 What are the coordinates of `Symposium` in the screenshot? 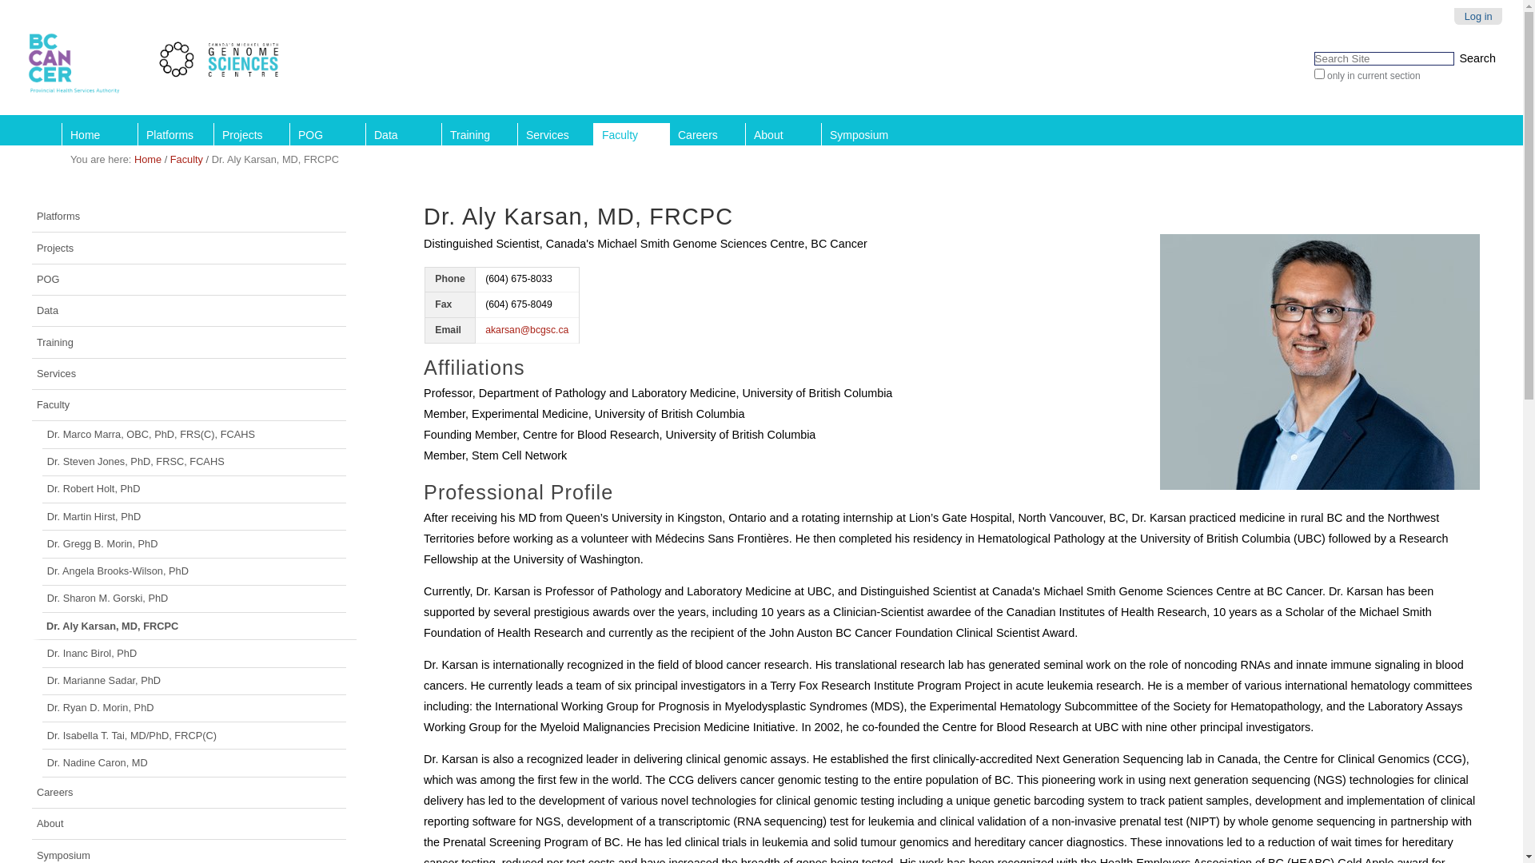 It's located at (859, 134).